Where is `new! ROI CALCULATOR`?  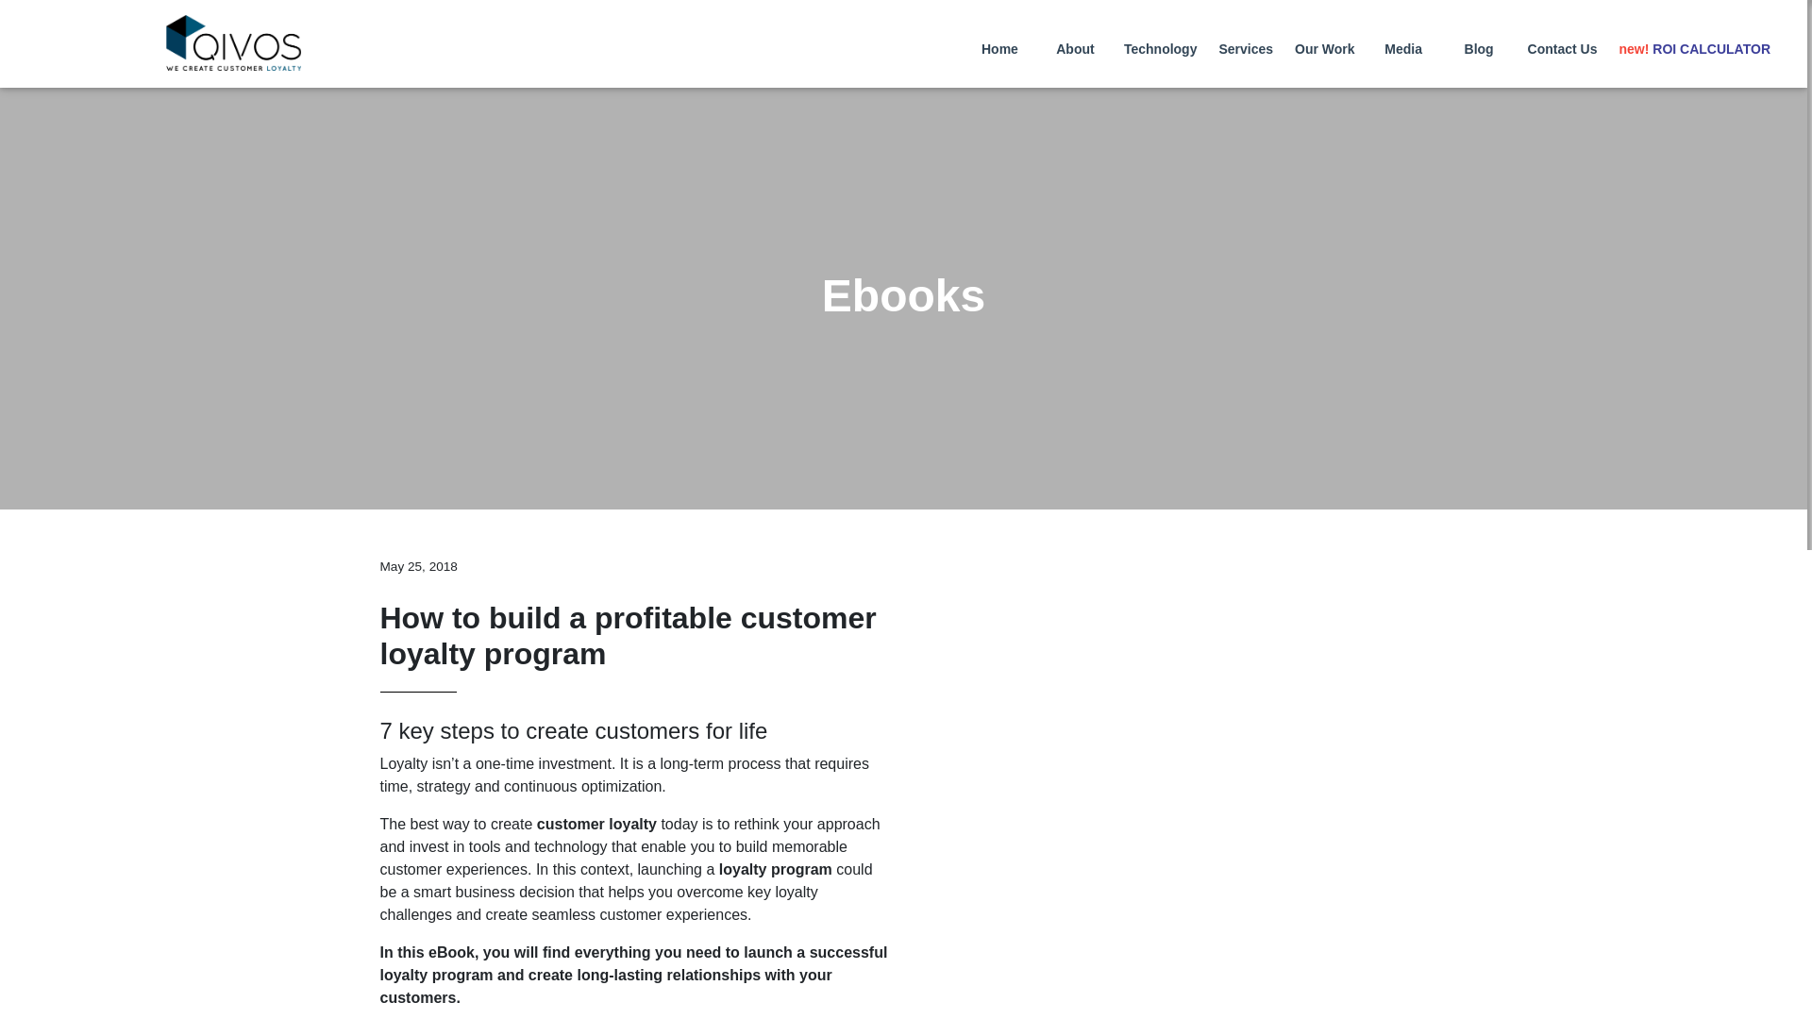
new! ROI CALCULATOR is located at coordinates (1691, 45).